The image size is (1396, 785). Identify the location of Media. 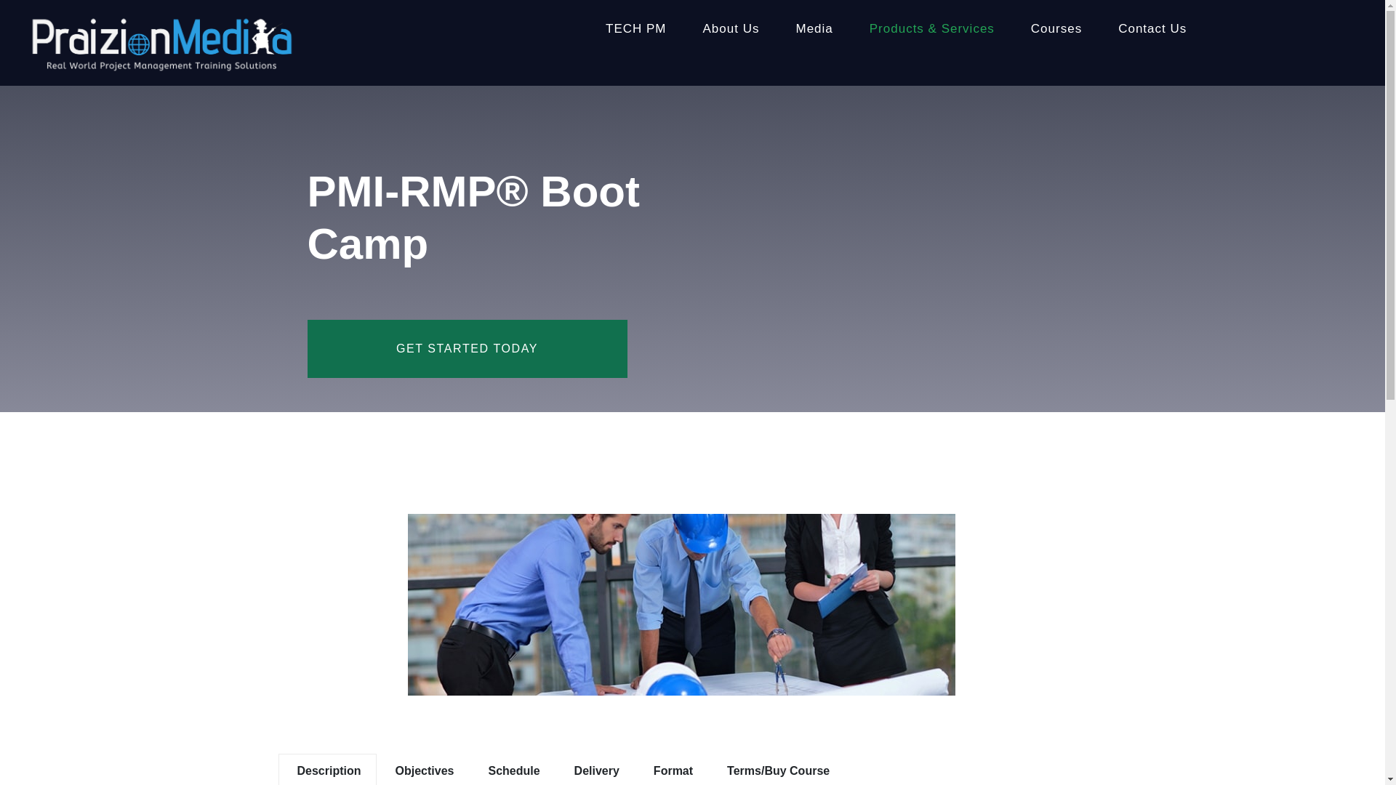
(814, 22).